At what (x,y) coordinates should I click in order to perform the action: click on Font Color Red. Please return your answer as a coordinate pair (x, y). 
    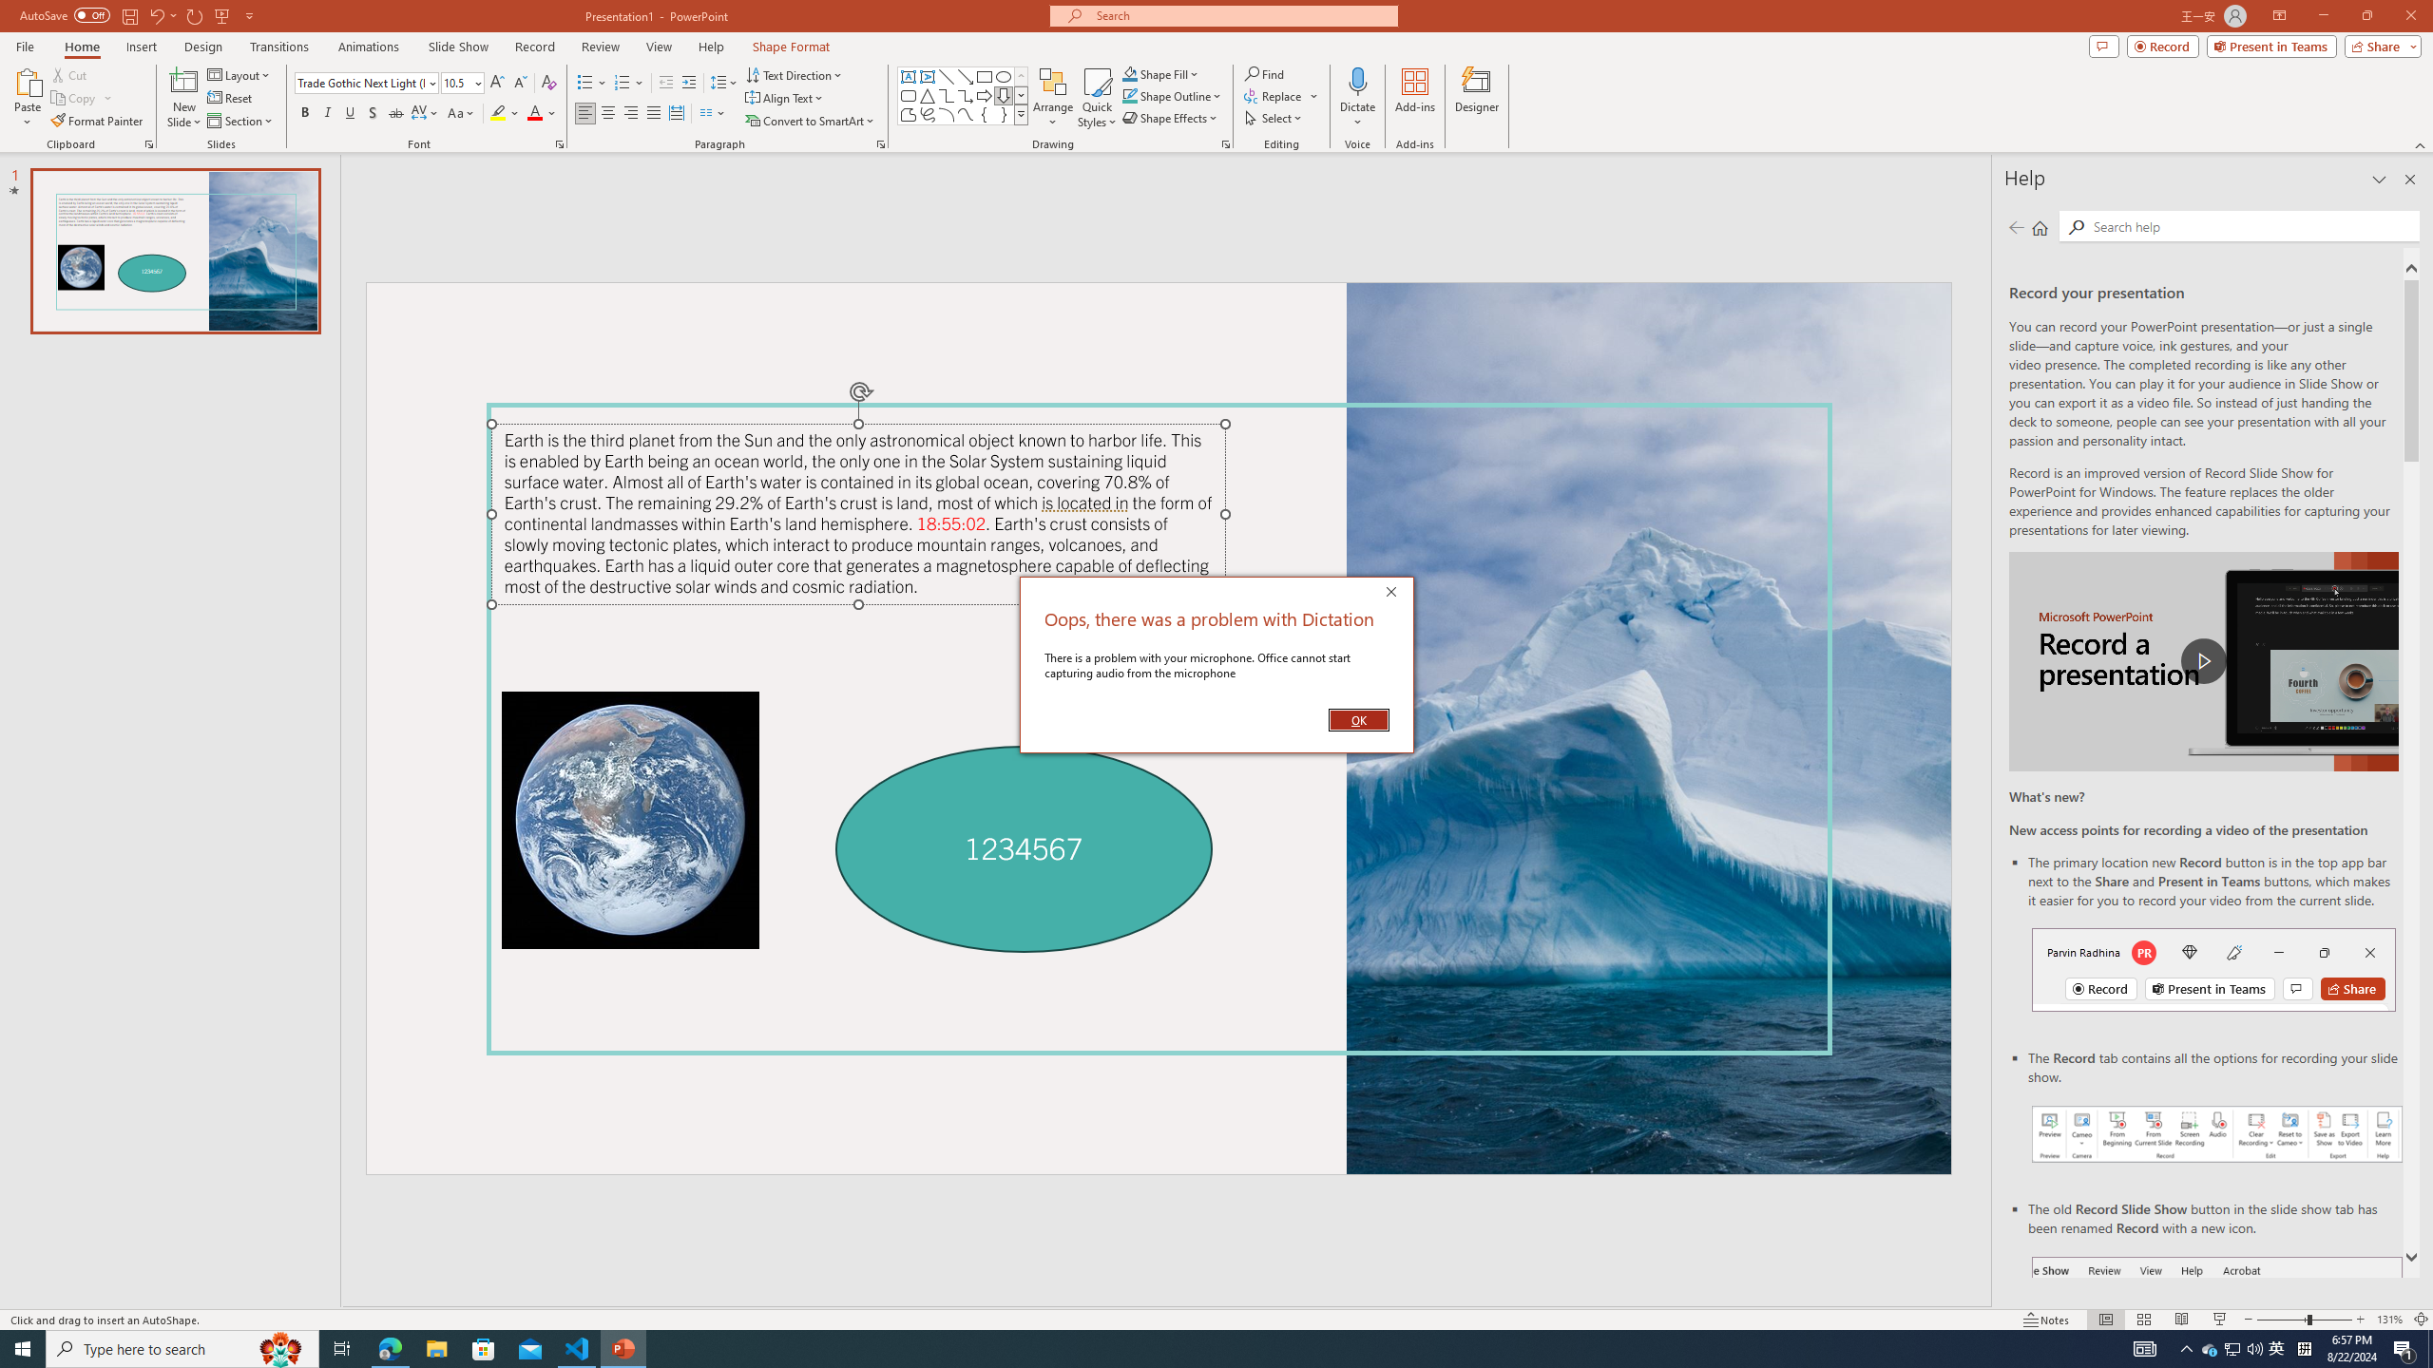
    Looking at the image, I should click on (534, 114).